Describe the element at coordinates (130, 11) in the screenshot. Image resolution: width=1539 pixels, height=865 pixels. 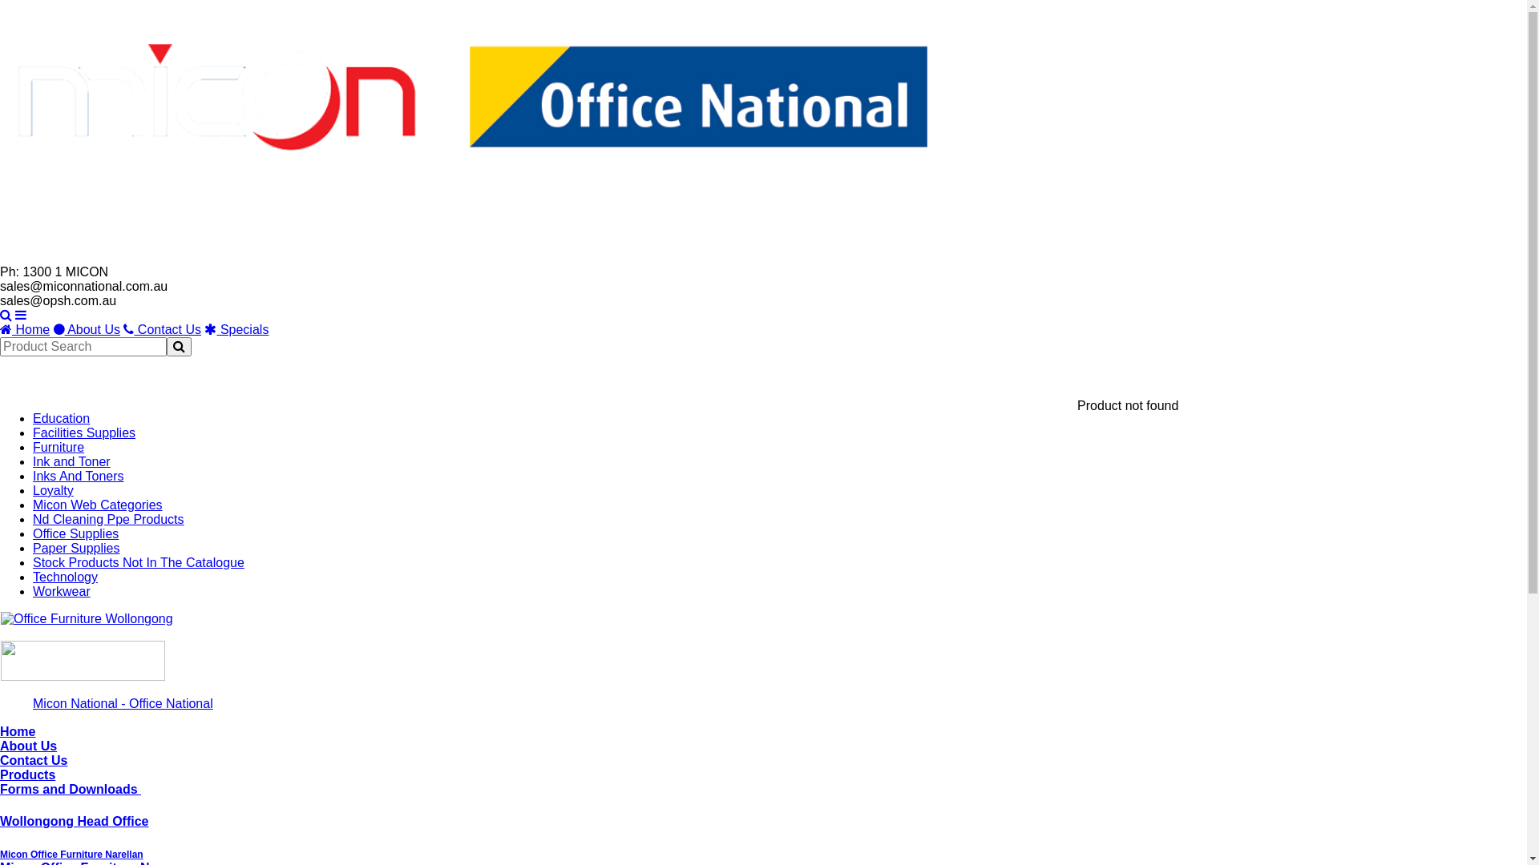
I see `Register` at that location.